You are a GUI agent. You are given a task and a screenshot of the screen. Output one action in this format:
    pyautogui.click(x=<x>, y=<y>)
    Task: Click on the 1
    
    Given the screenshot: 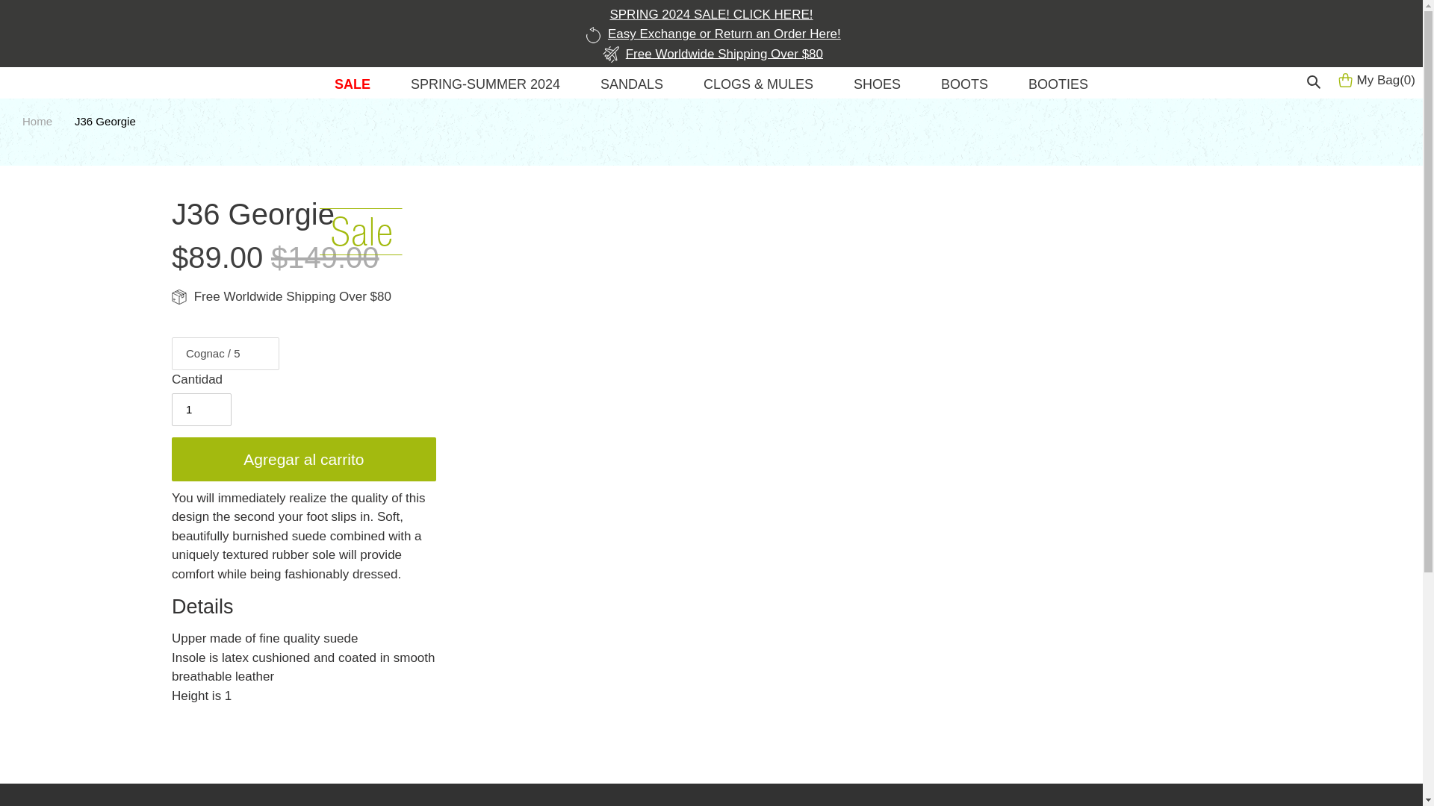 What is the action you would take?
    pyautogui.click(x=202, y=410)
    